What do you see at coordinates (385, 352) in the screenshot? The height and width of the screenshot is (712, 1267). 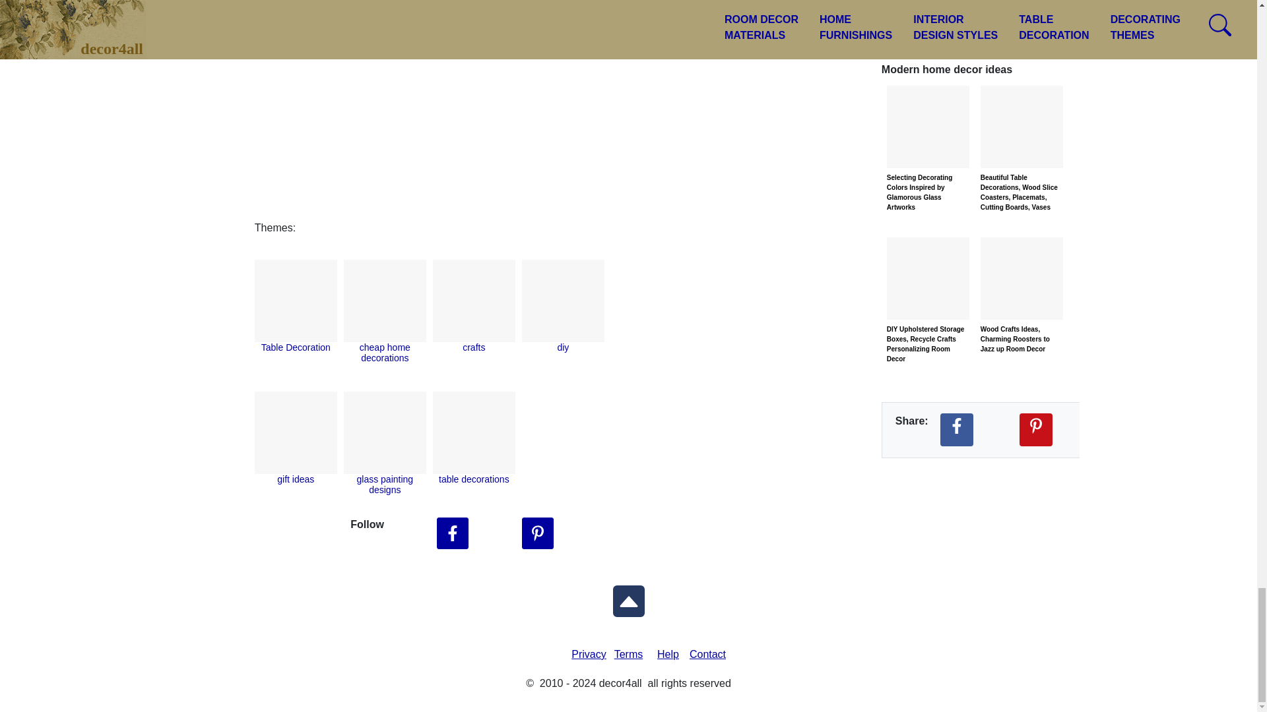 I see `cheap home decorations` at bounding box center [385, 352].